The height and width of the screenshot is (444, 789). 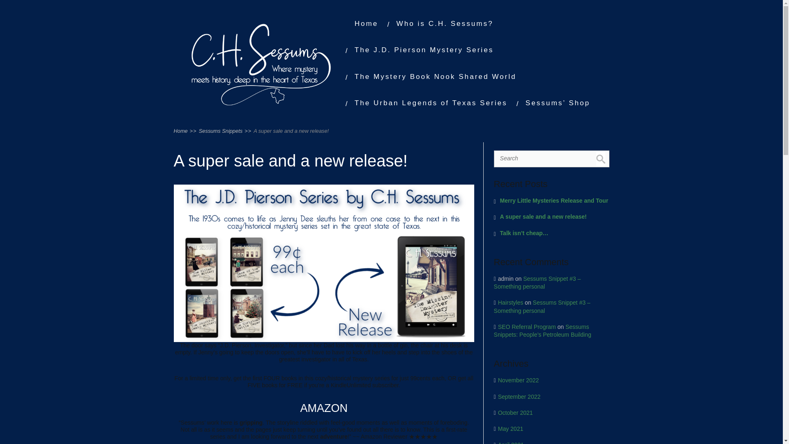 What do you see at coordinates (436, 76) in the screenshot?
I see `The Mystery Book Nook Shared World` at bounding box center [436, 76].